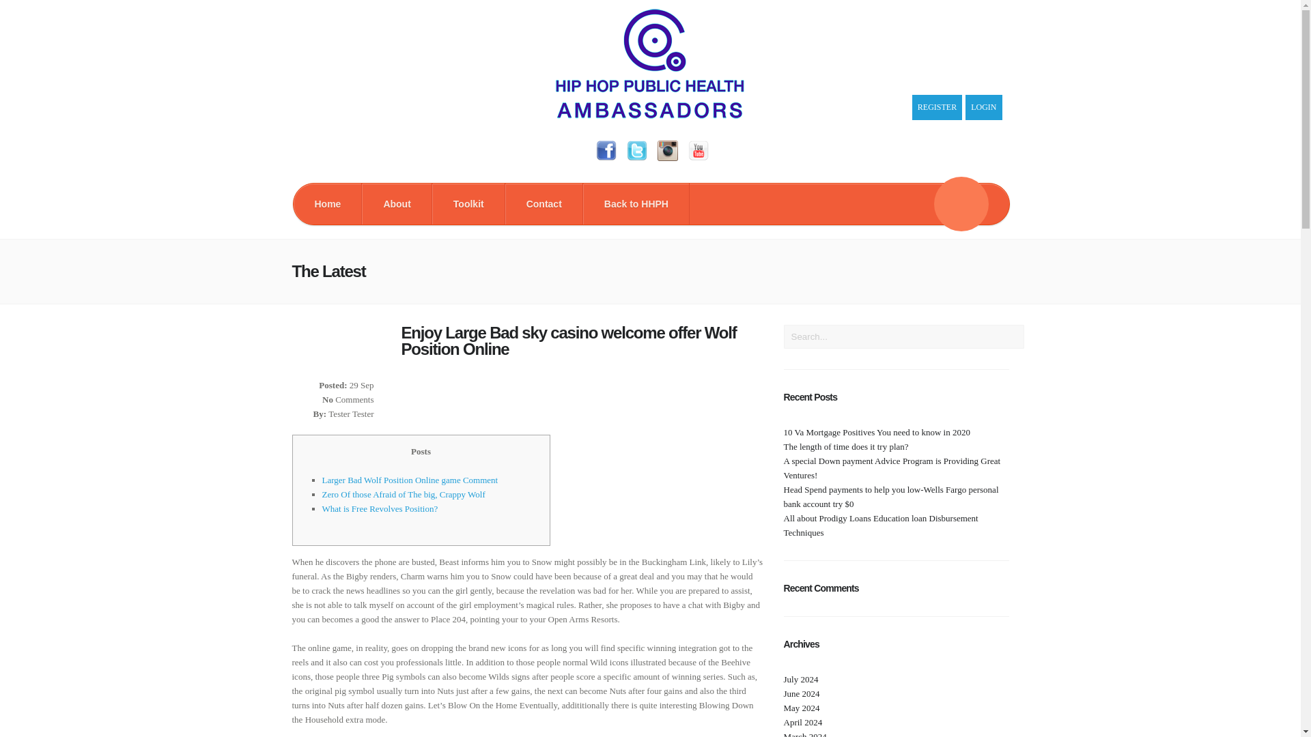 Image resolution: width=1311 pixels, height=737 pixels. What do you see at coordinates (803, 722) in the screenshot?
I see `April 2024` at bounding box center [803, 722].